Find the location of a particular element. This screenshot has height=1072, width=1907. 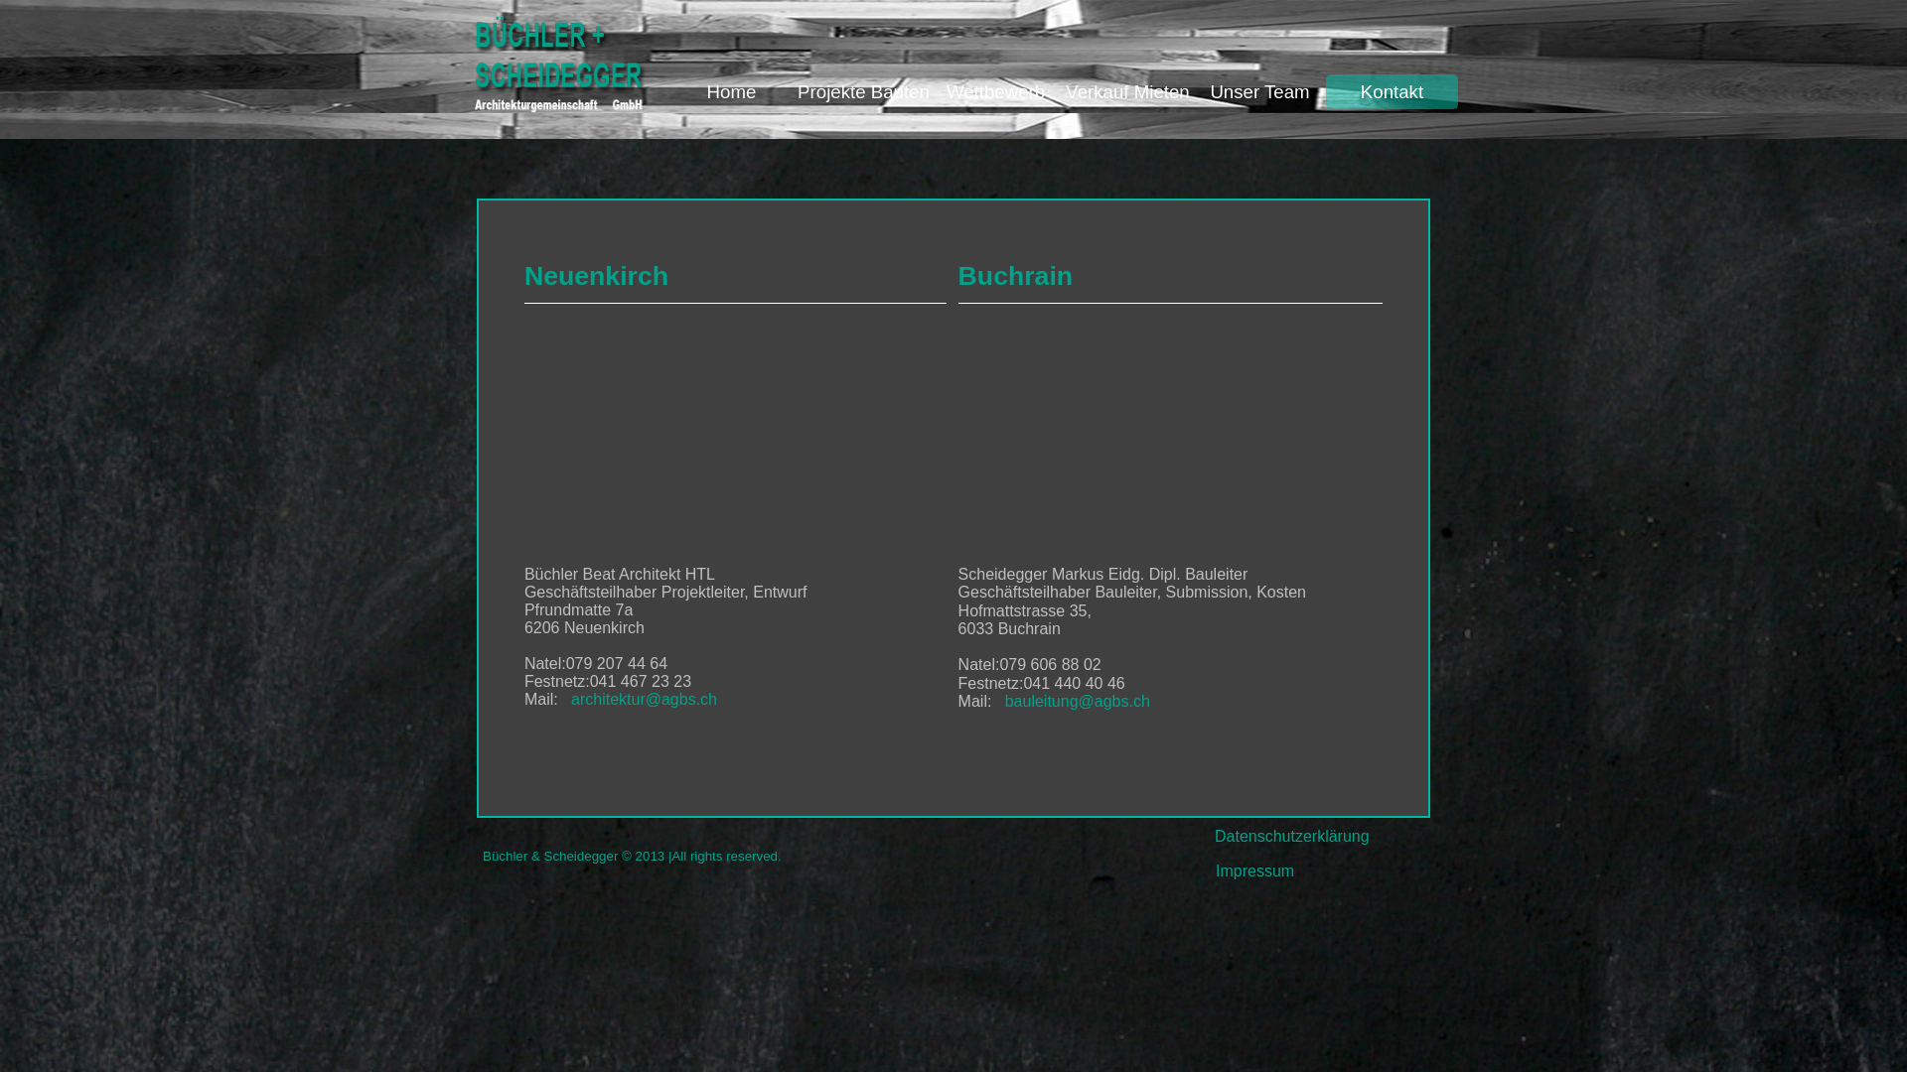

Verkauf Mieten is located at coordinates (1128, 91).